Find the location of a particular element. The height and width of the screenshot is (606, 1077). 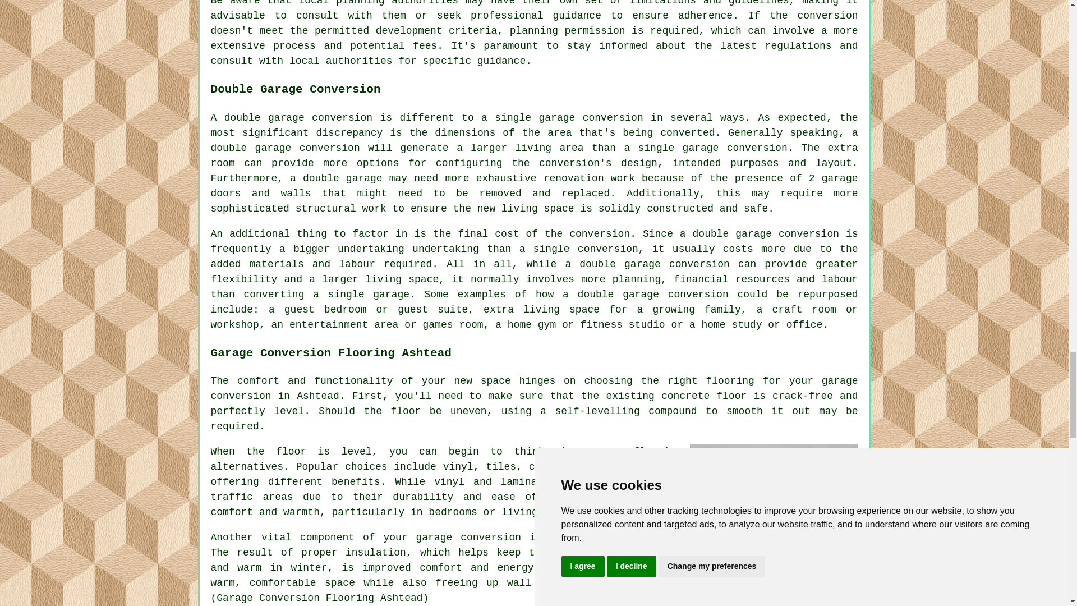

garage conversion is located at coordinates (535, 388).